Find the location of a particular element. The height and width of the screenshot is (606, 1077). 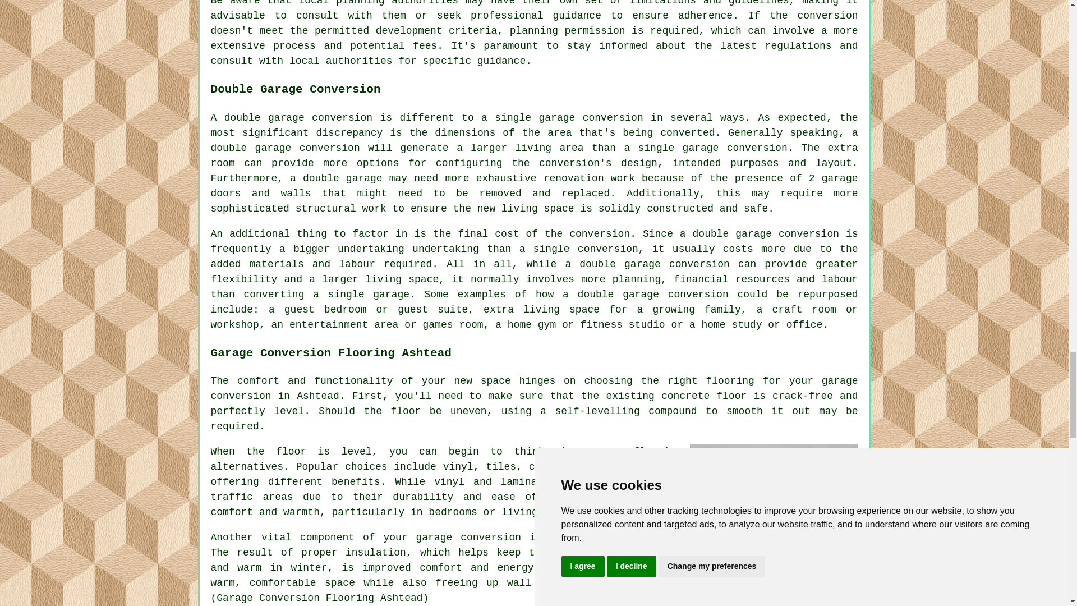

garage conversion is located at coordinates (535, 388).